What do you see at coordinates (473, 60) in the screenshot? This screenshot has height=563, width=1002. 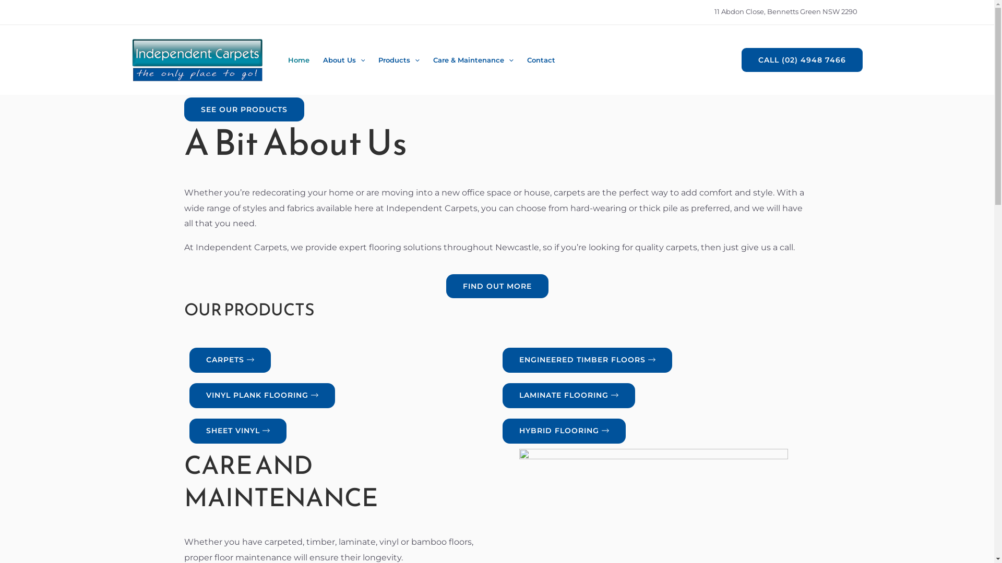 I see `Care & Maintenance` at bounding box center [473, 60].